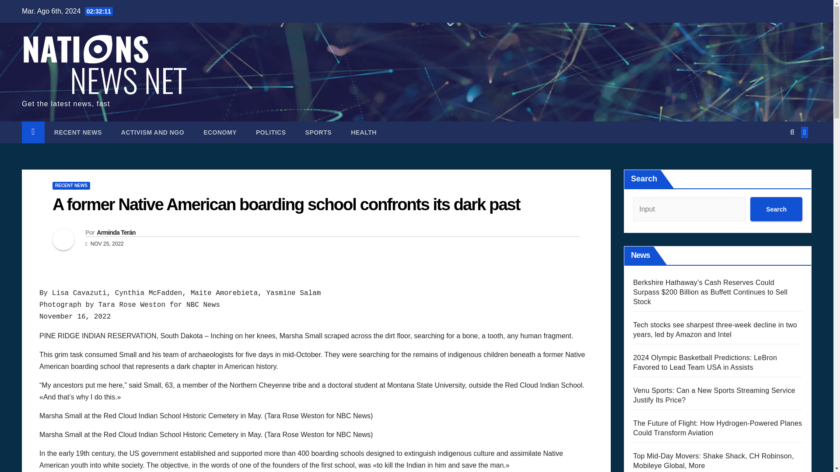 Image resolution: width=840 pixels, height=472 pixels. What do you see at coordinates (78, 132) in the screenshot?
I see `Recent news` at bounding box center [78, 132].